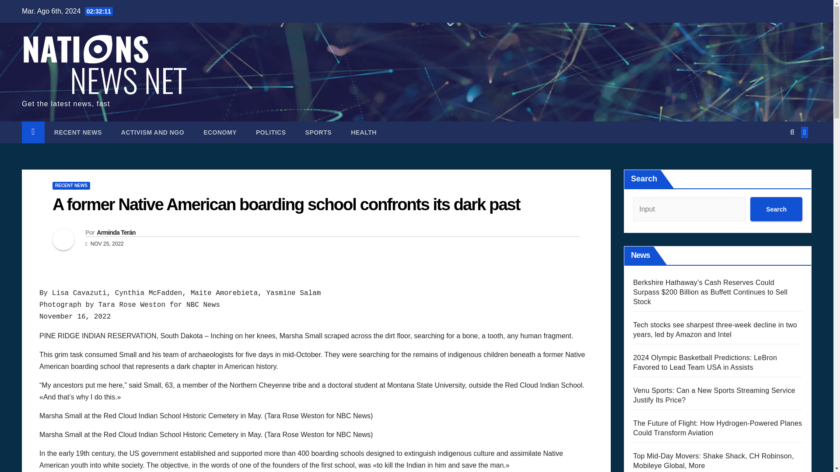 Image resolution: width=840 pixels, height=472 pixels. What do you see at coordinates (78, 132) in the screenshot?
I see `Recent news` at bounding box center [78, 132].